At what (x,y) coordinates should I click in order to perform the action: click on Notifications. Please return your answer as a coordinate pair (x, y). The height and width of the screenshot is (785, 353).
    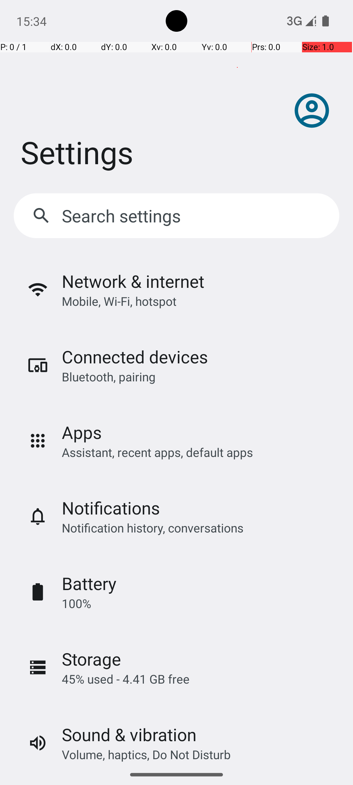
    Looking at the image, I should click on (111, 508).